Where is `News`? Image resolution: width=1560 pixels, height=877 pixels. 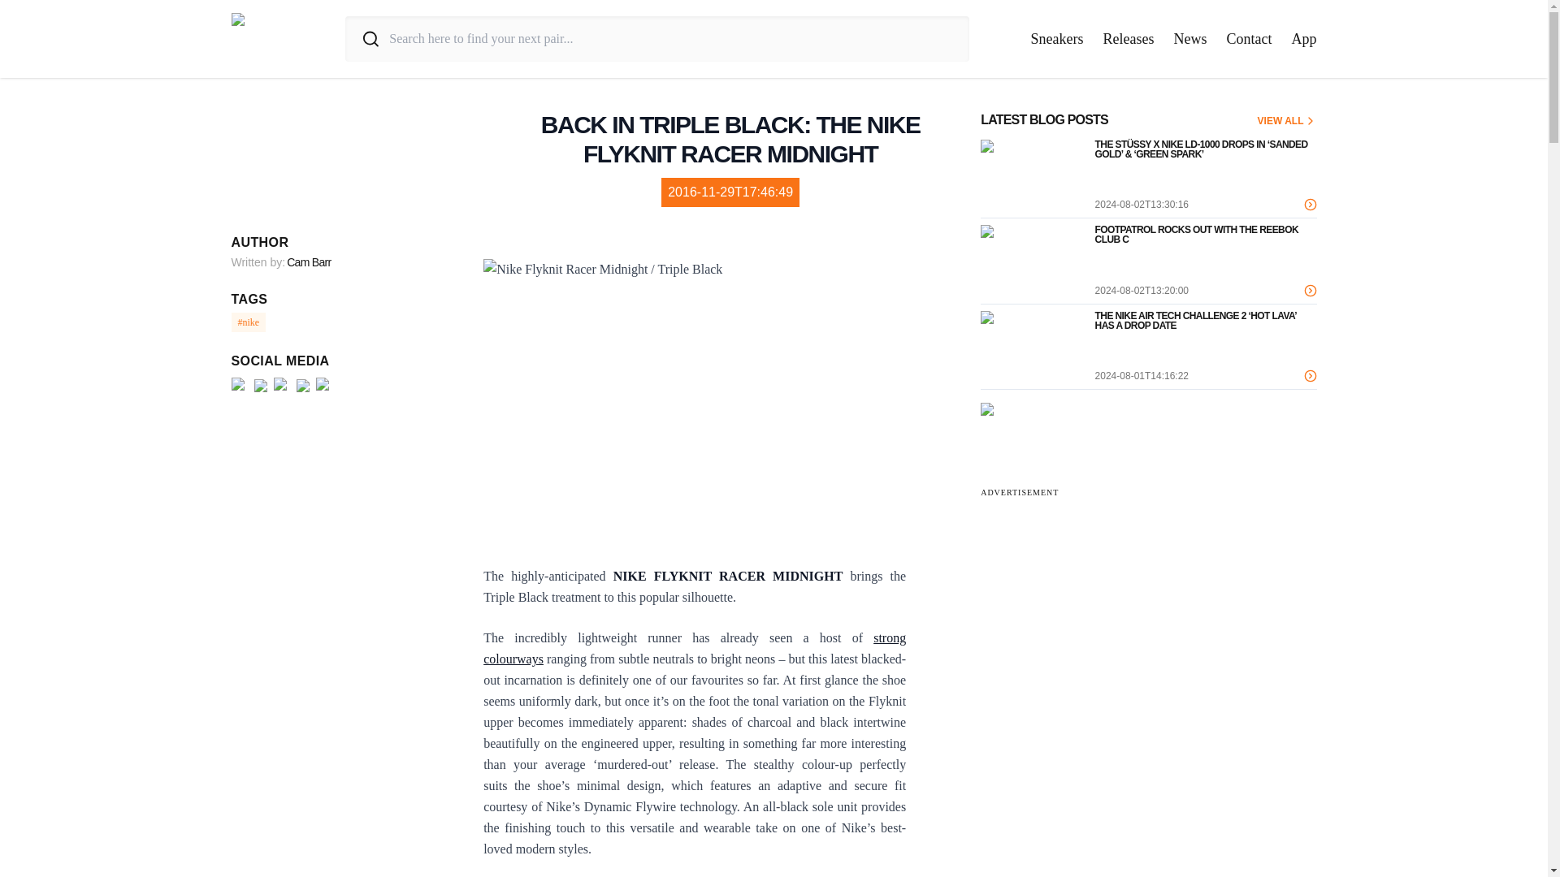
News is located at coordinates (1189, 39).